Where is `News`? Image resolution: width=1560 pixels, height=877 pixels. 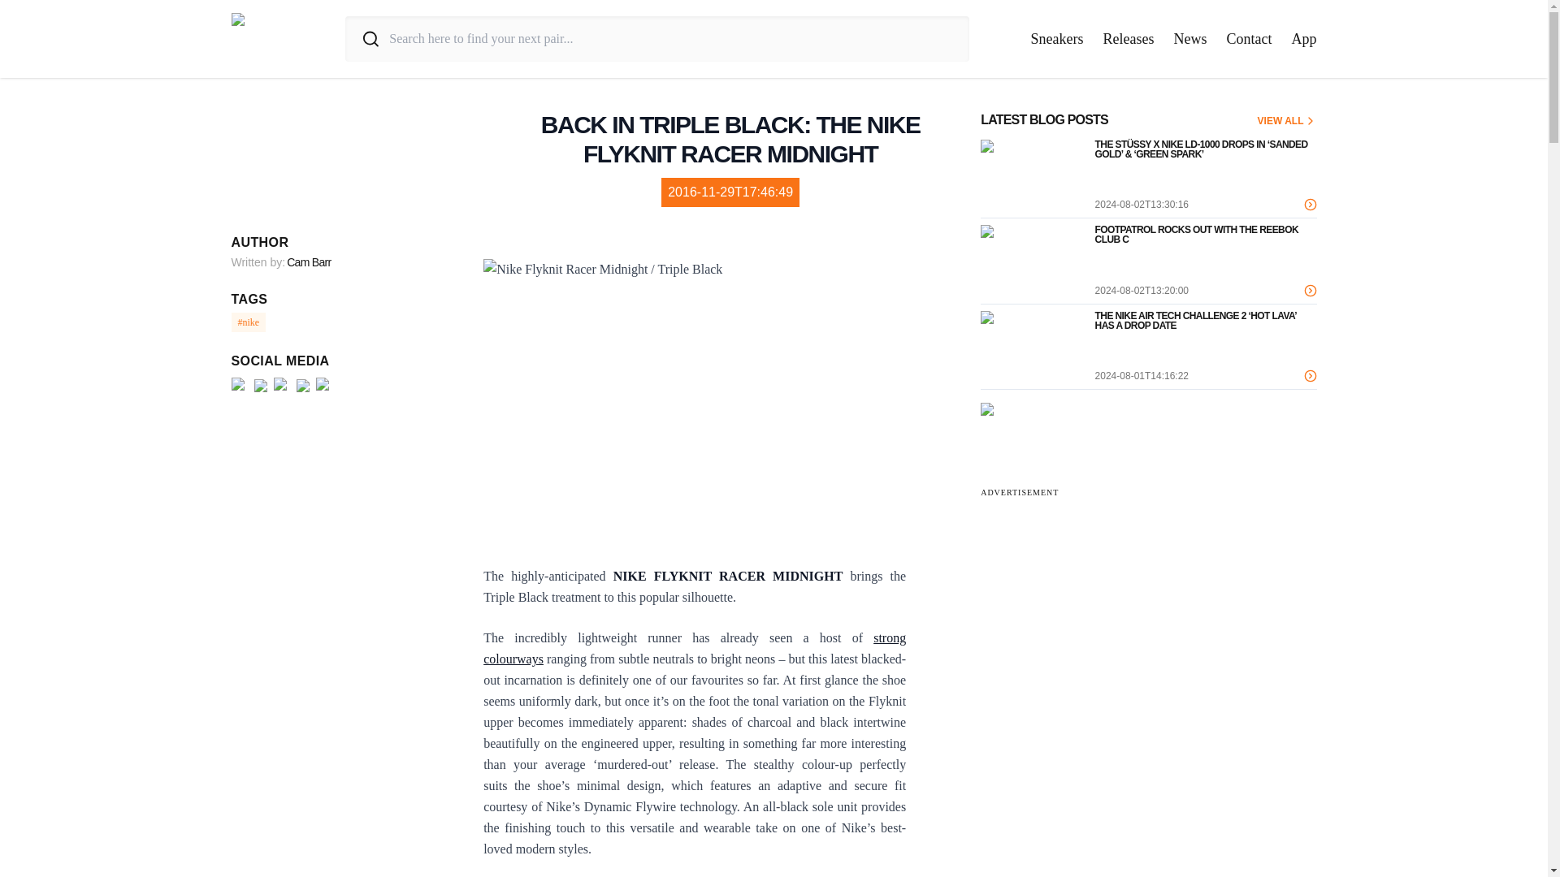
News is located at coordinates (1189, 39).